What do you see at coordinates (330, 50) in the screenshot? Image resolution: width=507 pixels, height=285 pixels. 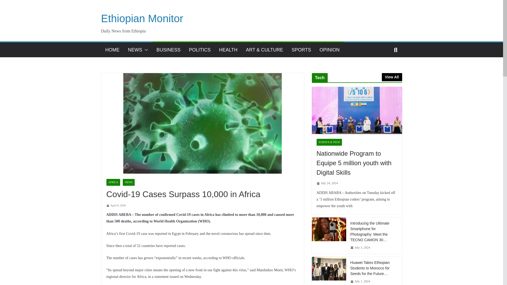 I see `OPINION` at bounding box center [330, 50].